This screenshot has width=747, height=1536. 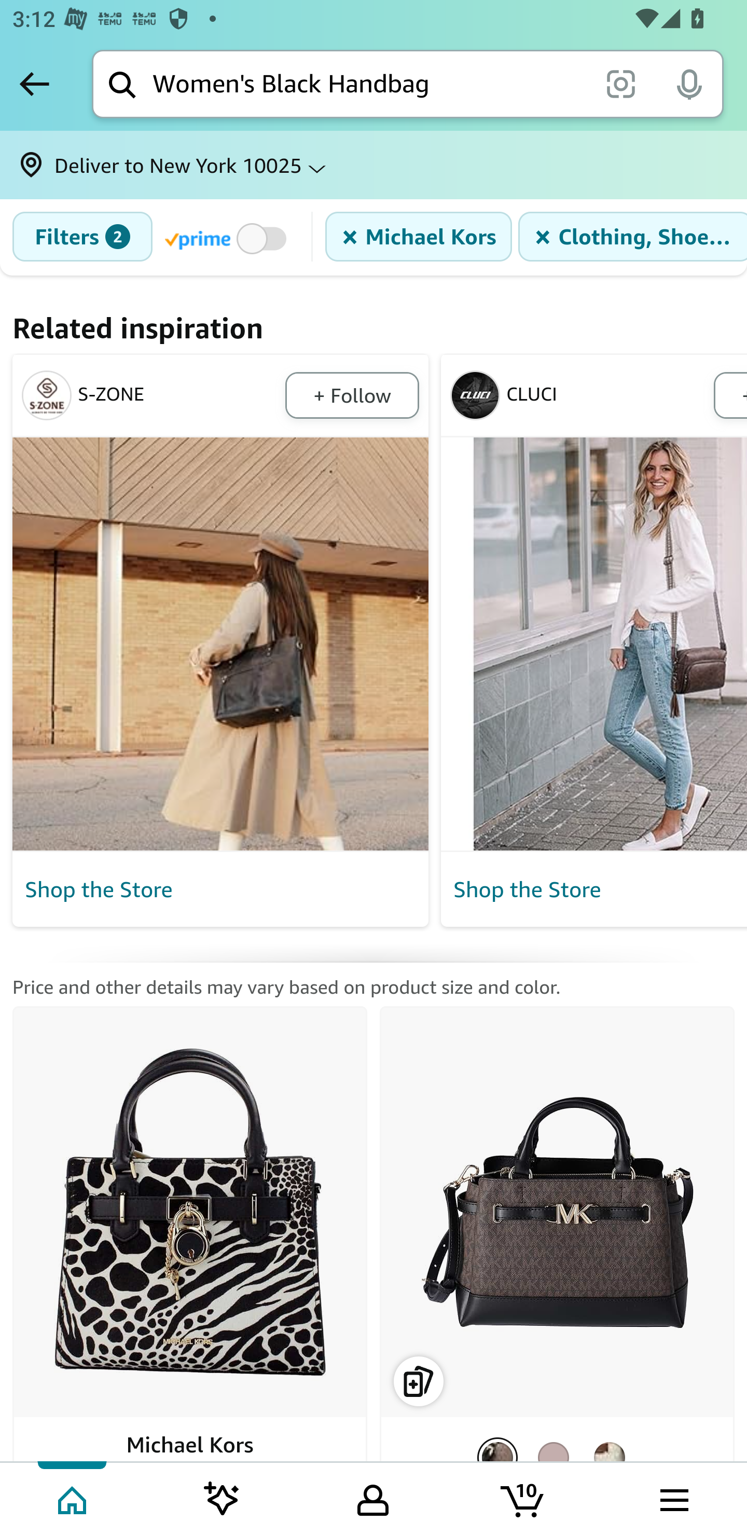 What do you see at coordinates (597, 889) in the screenshot?
I see `Shop the Store` at bounding box center [597, 889].